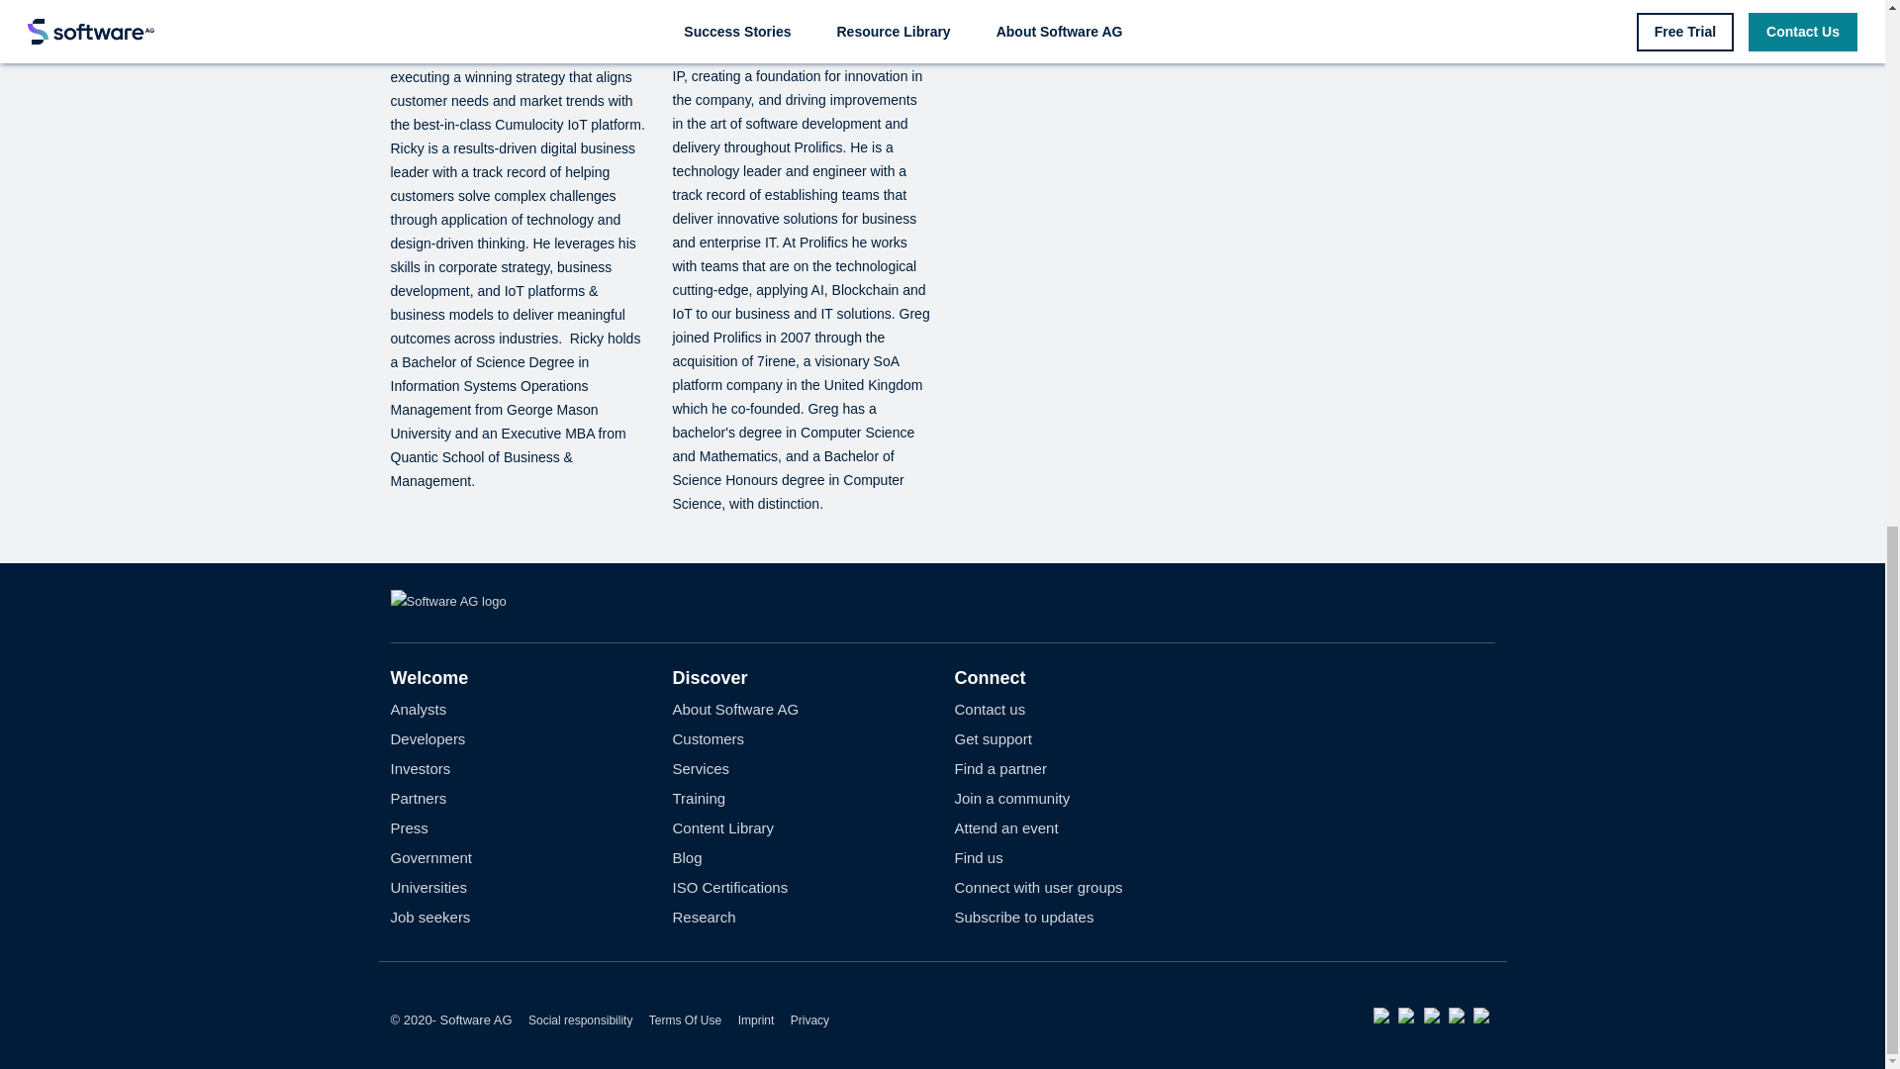 The width and height of the screenshot is (1900, 1069). I want to click on Find a partner, so click(999, 768).